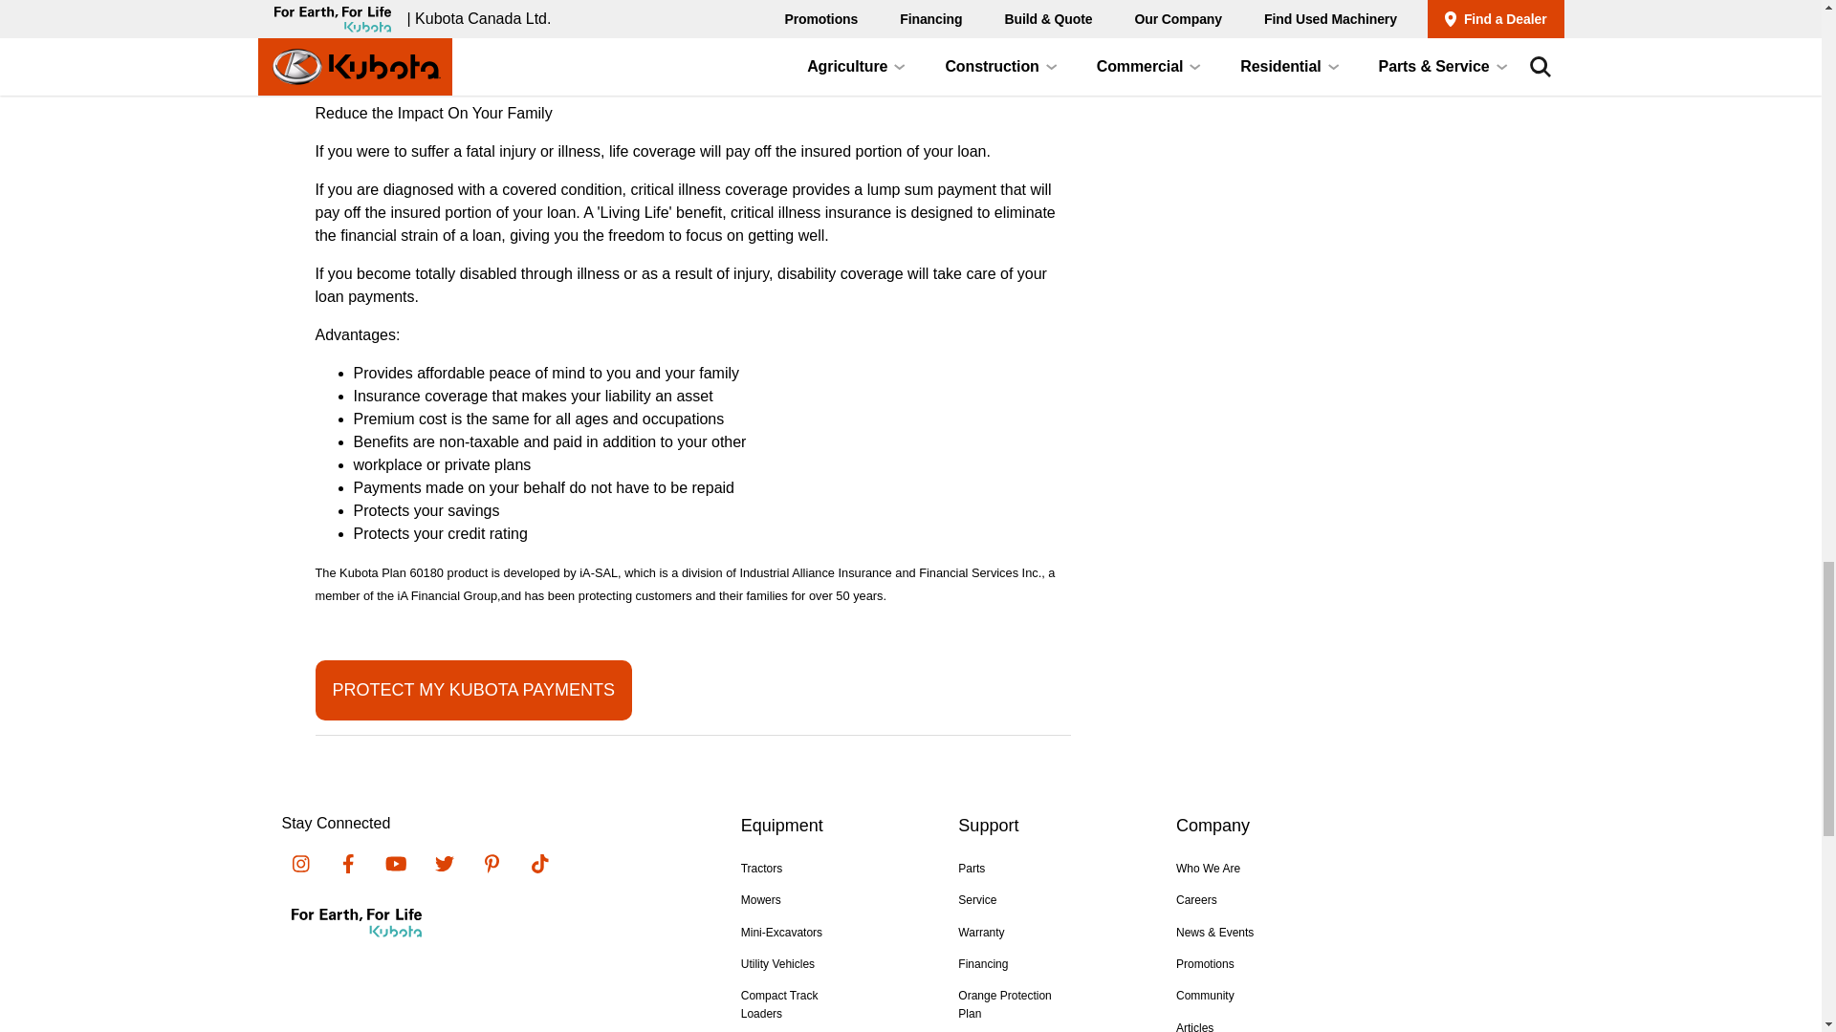 This screenshot has width=1836, height=1032. Describe the element at coordinates (395, 864) in the screenshot. I see `Tractors` at that location.